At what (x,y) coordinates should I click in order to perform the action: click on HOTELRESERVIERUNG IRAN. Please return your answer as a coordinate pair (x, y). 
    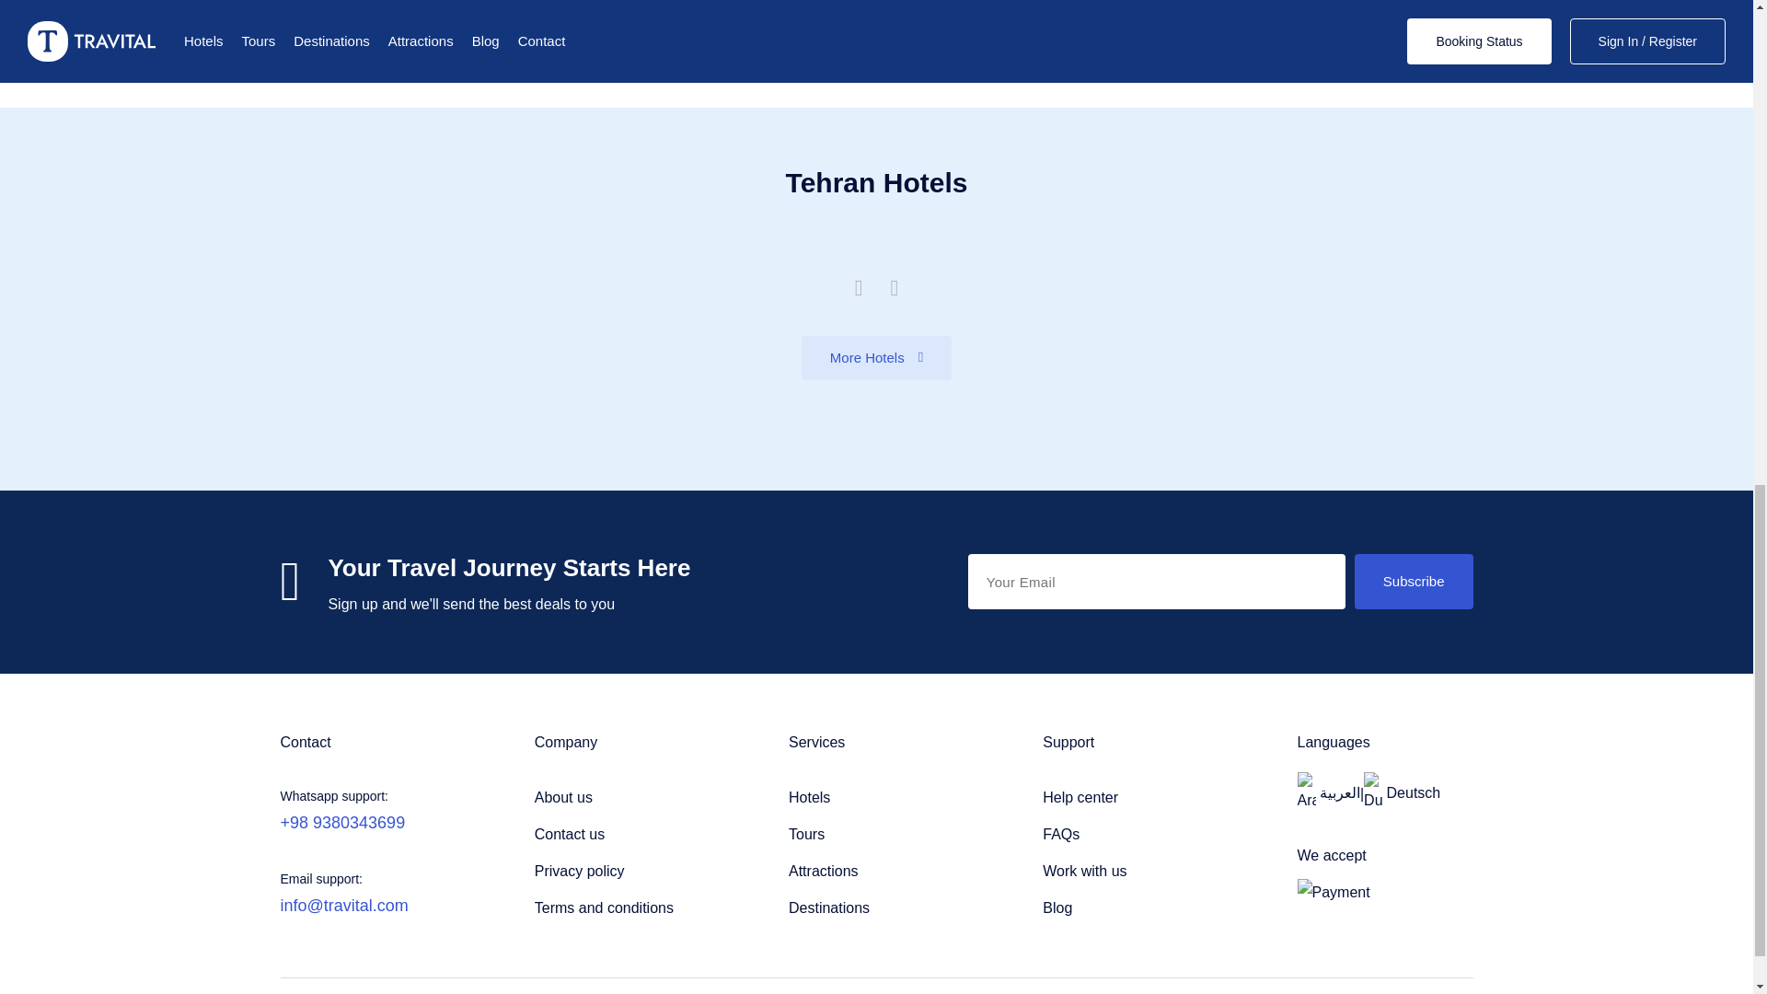
    Looking at the image, I should click on (1402, 793).